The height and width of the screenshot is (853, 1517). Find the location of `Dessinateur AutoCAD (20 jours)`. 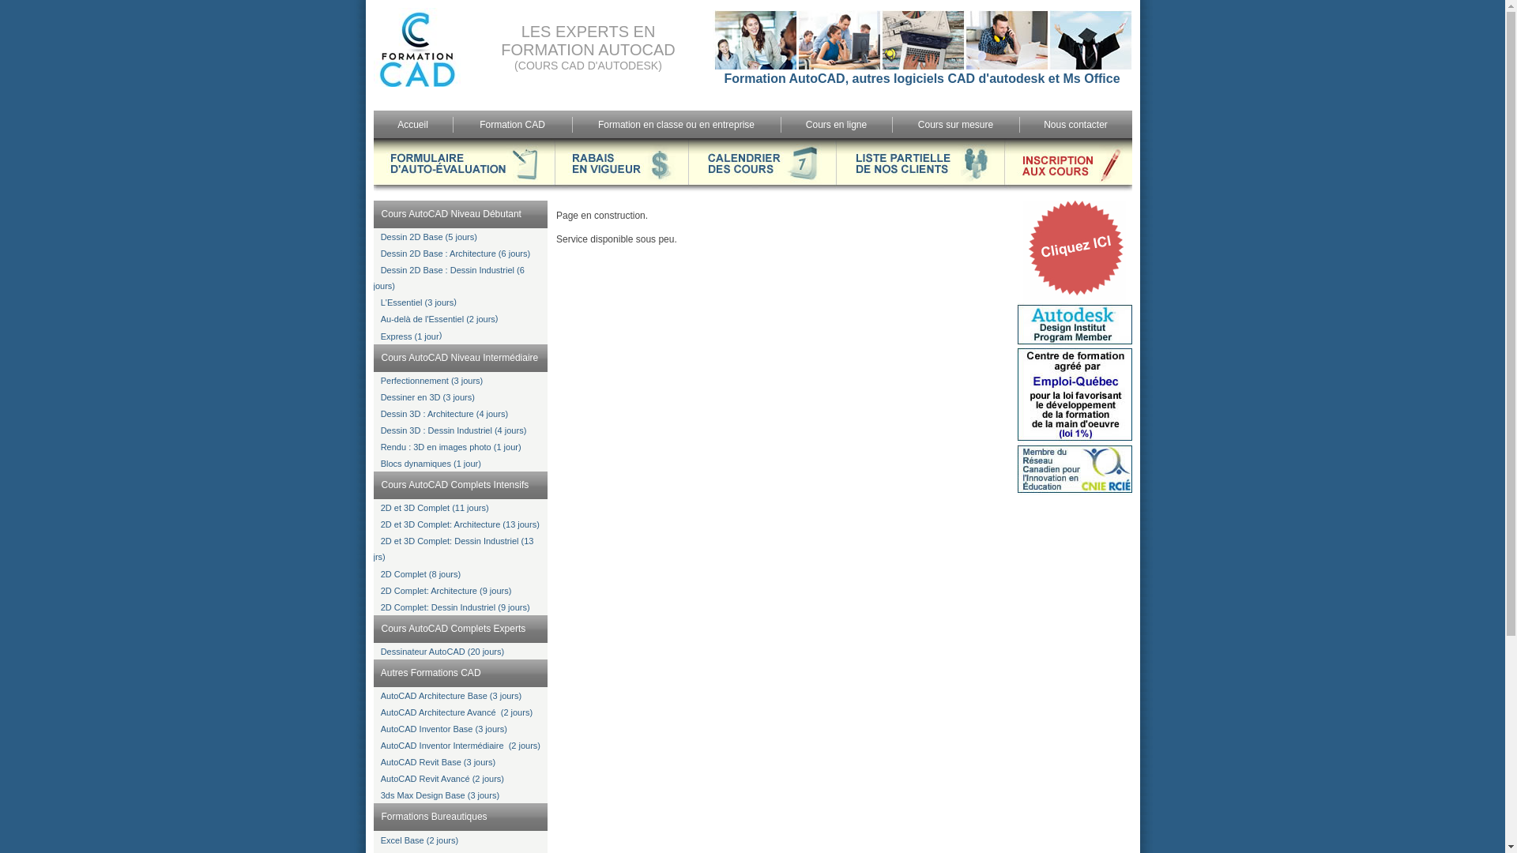

Dessinateur AutoCAD (20 jours) is located at coordinates (442, 652).